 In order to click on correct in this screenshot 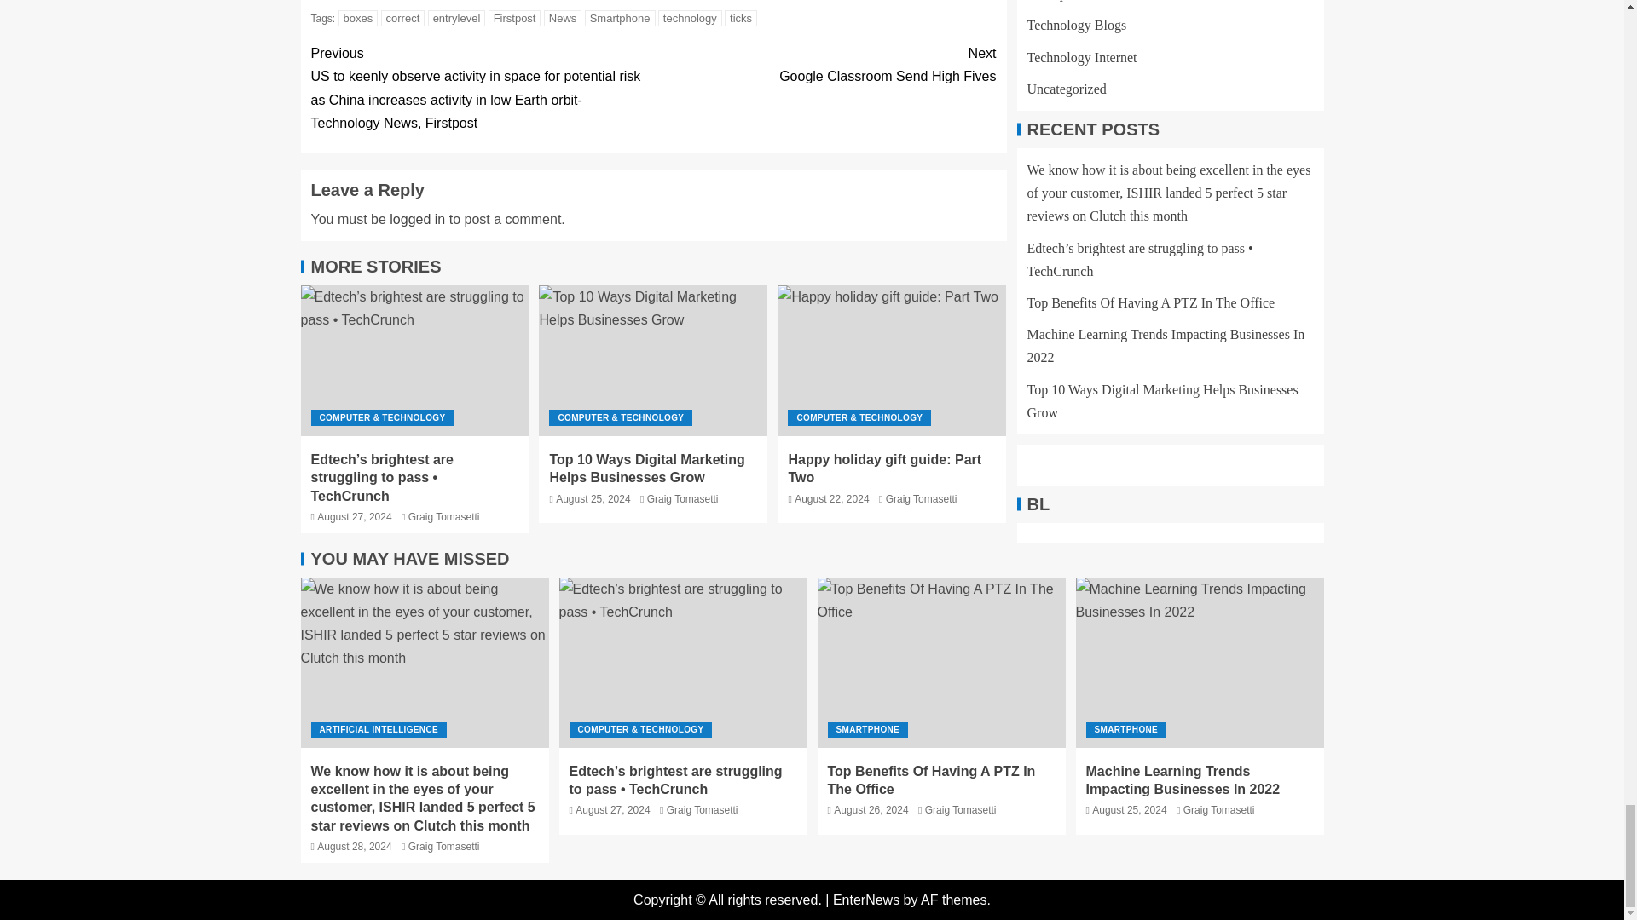, I will do `click(403, 18)`.